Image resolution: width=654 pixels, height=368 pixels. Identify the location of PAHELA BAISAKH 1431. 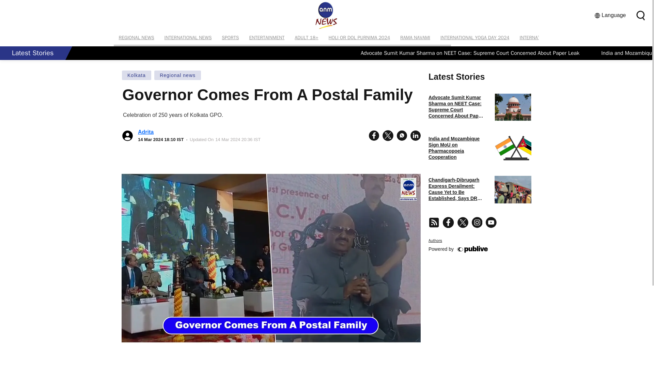
(620, 37).